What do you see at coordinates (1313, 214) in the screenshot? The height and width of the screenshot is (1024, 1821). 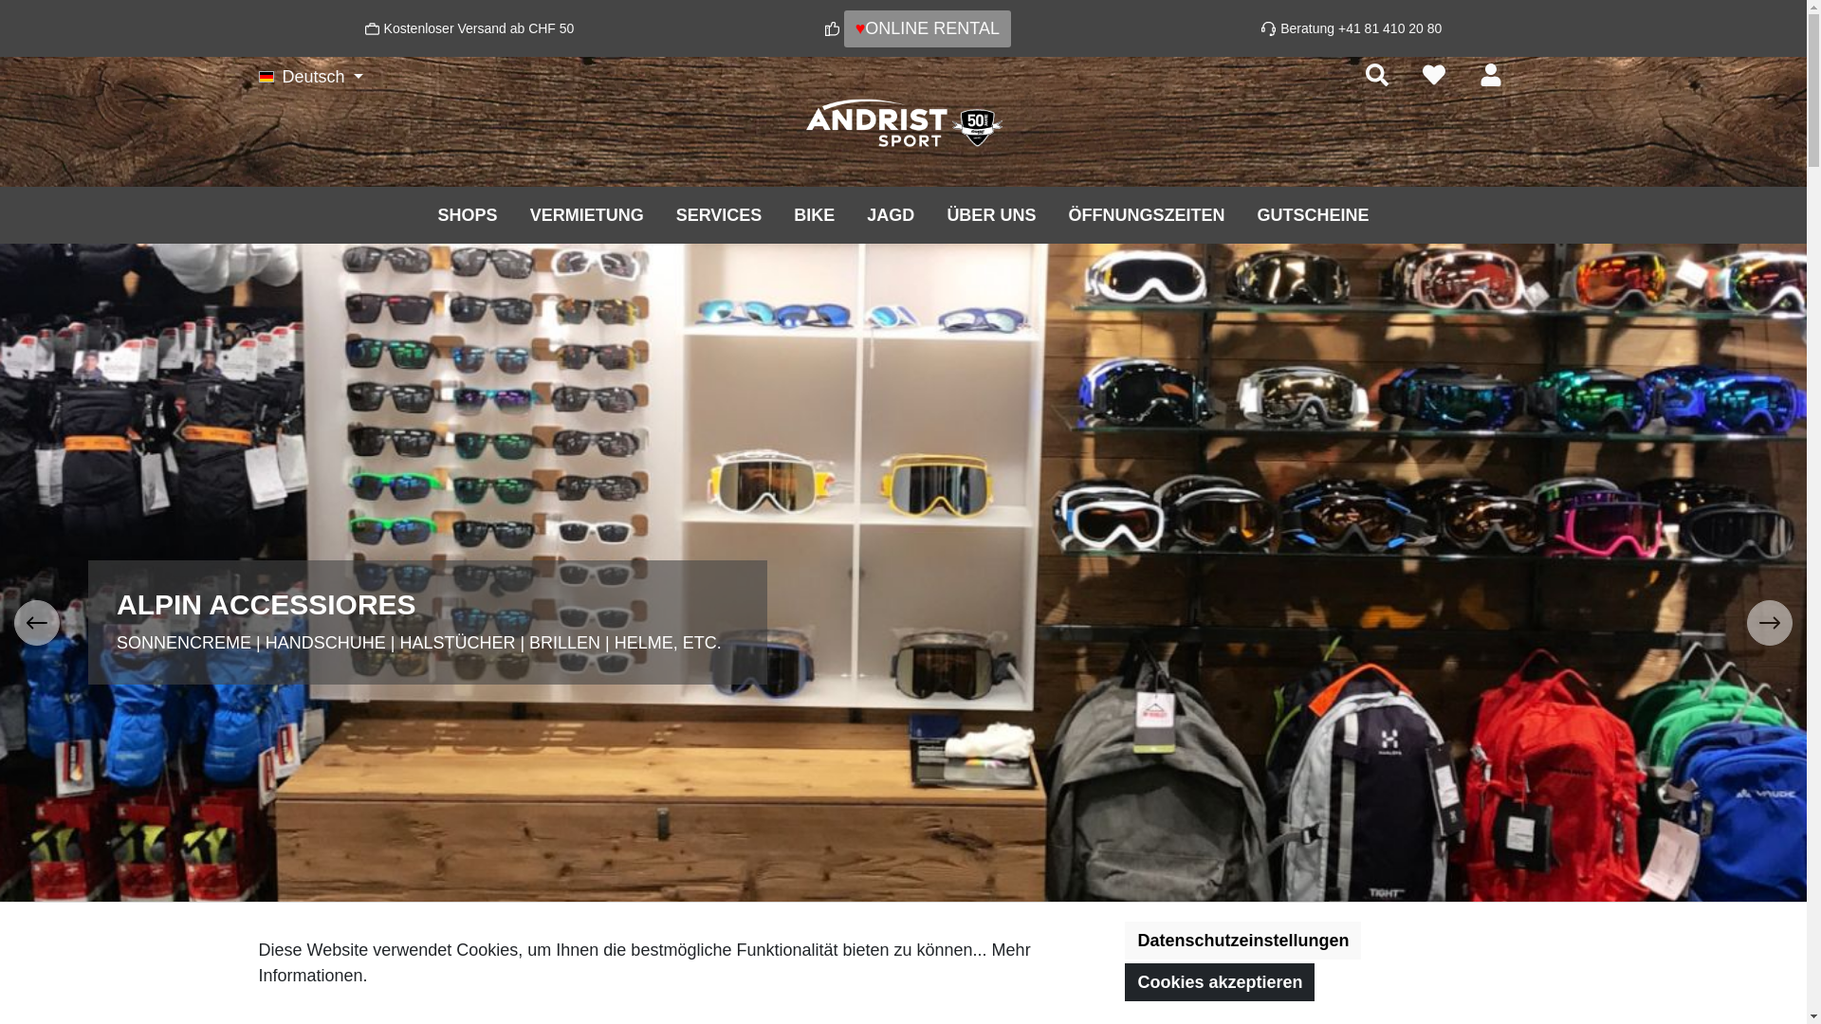 I see `GUTSCHEINE` at bounding box center [1313, 214].